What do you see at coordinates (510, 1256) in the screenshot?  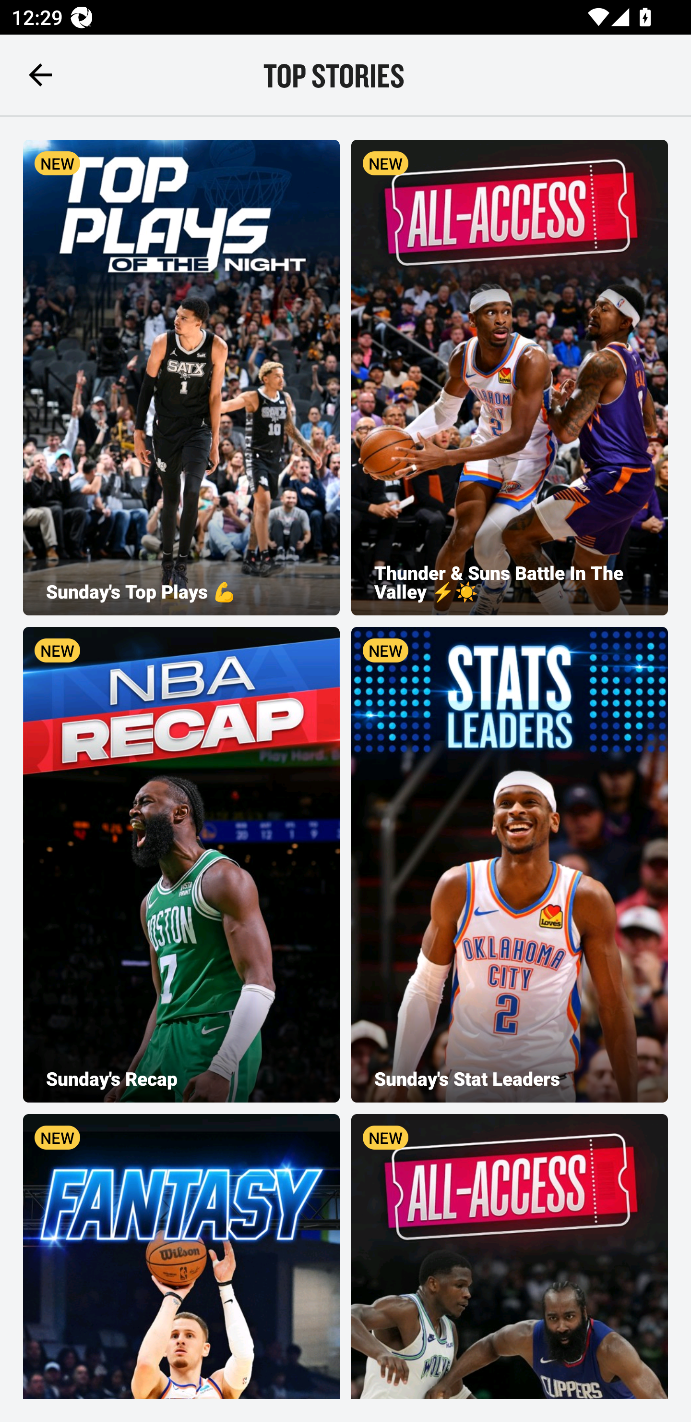 I see `NEW` at bounding box center [510, 1256].